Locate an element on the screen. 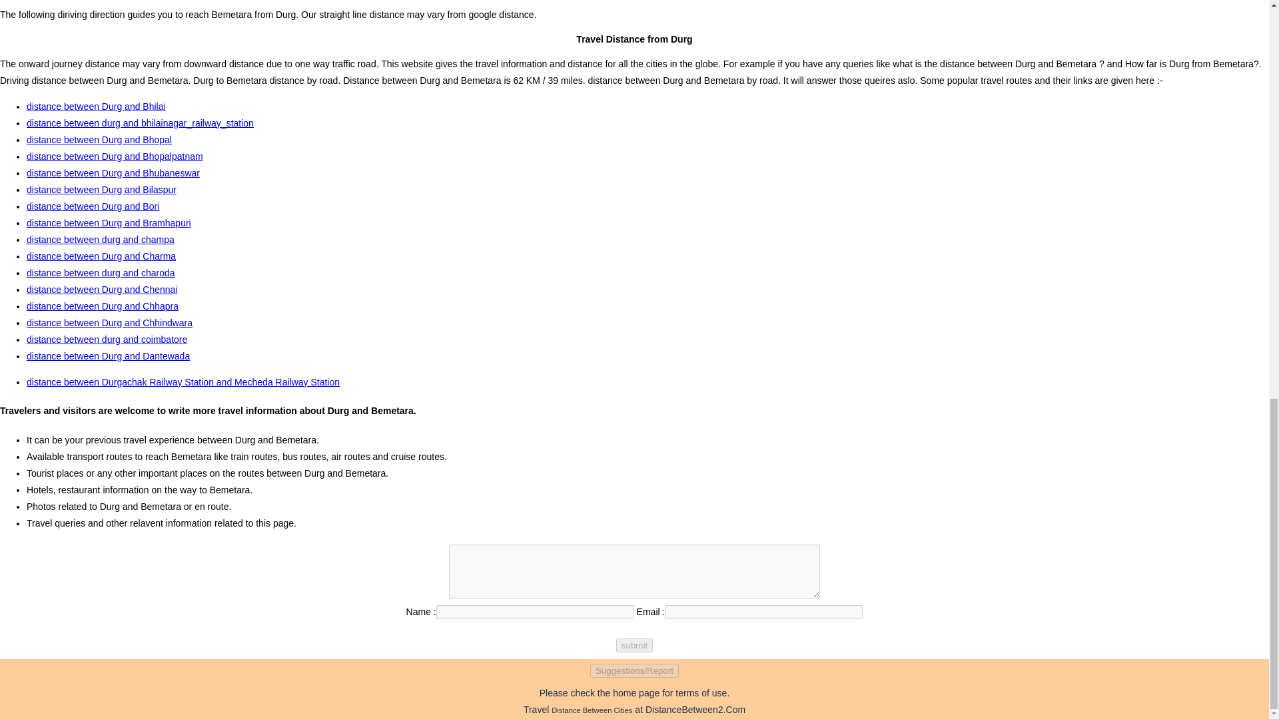 This screenshot has width=1279, height=719. distance between Durg and Bhilai is located at coordinates (96, 107).